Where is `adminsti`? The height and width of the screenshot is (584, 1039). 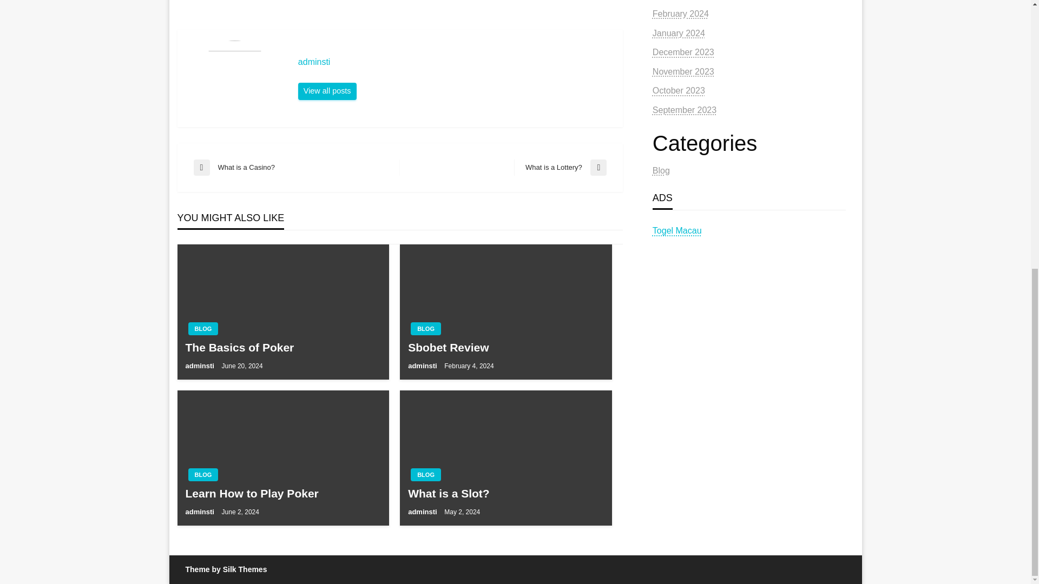
adminsti is located at coordinates (425, 475).